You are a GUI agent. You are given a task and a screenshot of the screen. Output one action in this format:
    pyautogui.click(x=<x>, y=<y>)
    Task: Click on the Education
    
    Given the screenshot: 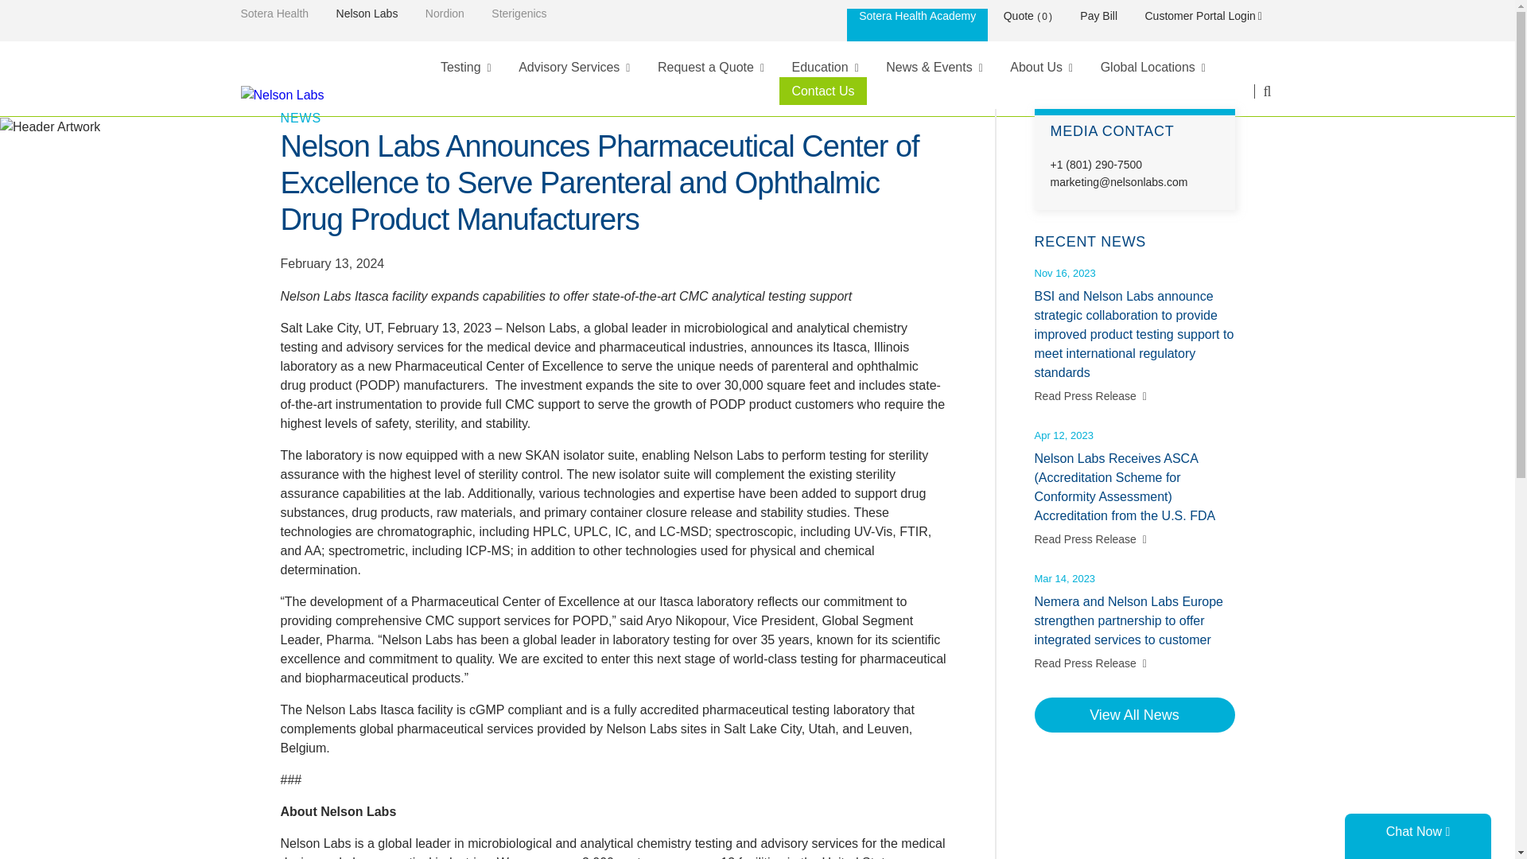 What is the action you would take?
    pyautogui.click(x=824, y=67)
    